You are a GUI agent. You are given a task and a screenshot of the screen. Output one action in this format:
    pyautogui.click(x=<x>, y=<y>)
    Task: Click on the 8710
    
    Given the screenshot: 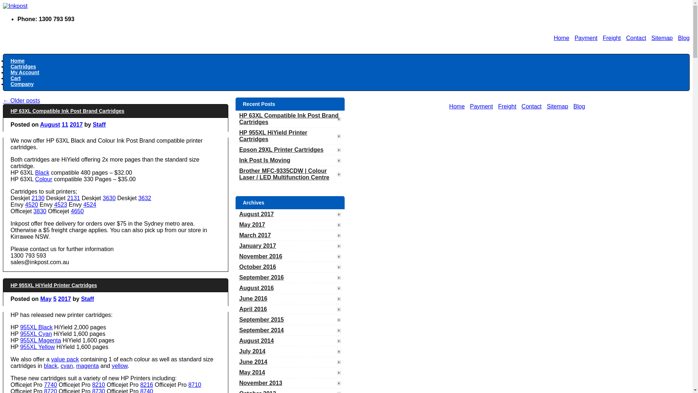 What is the action you would take?
    pyautogui.click(x=195, y=385)
    